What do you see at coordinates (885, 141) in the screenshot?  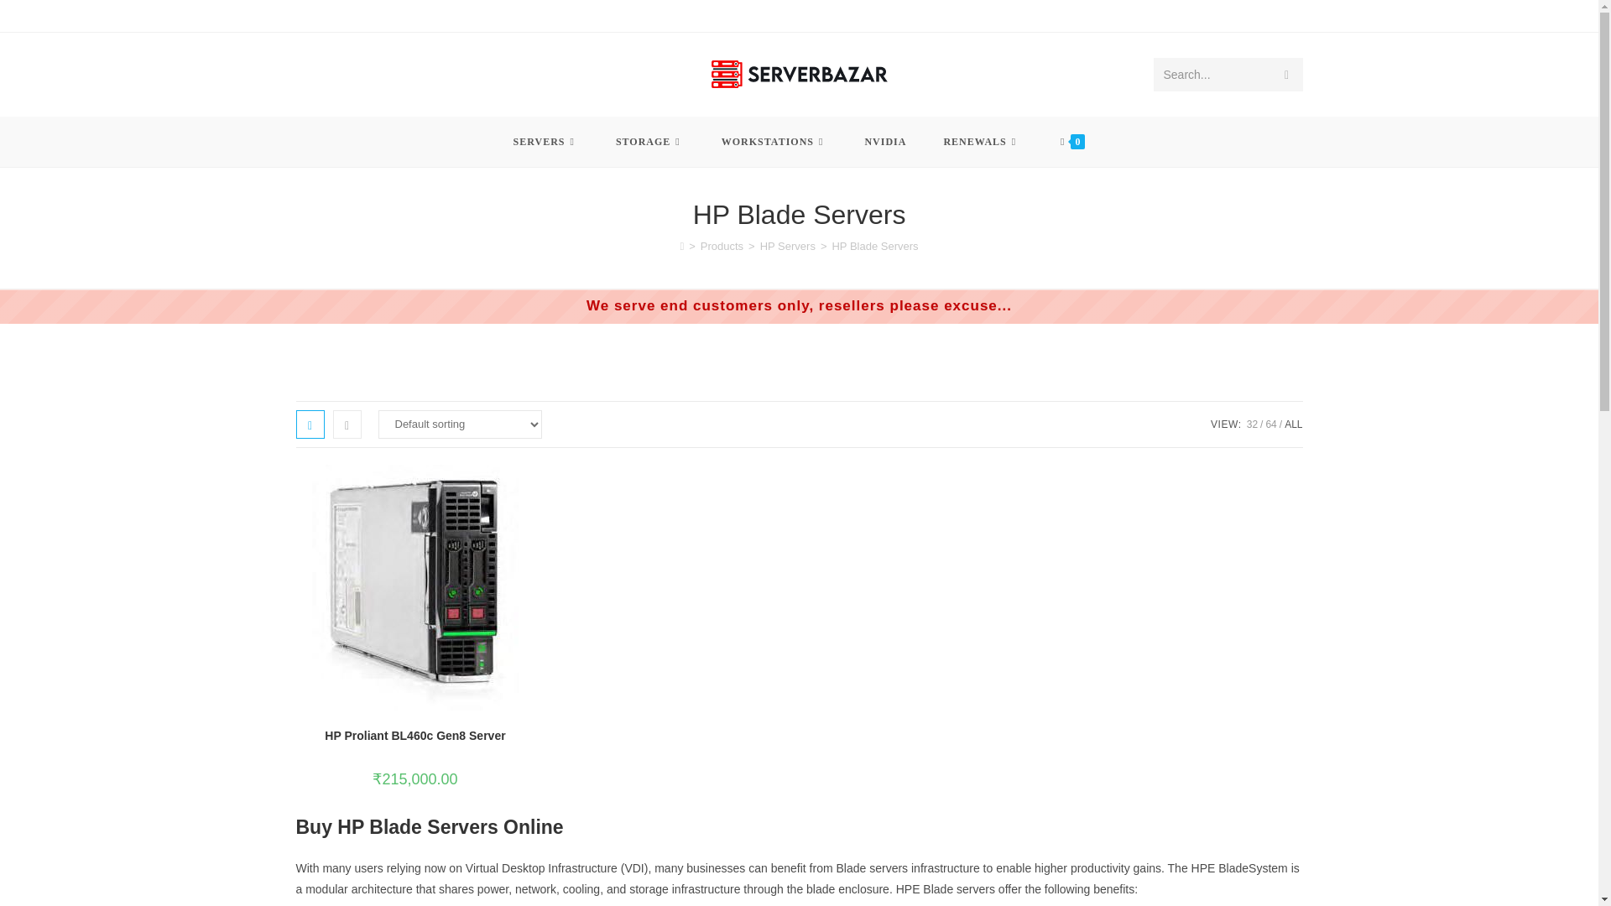 I see `NVIDIA` at bounding box center [885, 141].